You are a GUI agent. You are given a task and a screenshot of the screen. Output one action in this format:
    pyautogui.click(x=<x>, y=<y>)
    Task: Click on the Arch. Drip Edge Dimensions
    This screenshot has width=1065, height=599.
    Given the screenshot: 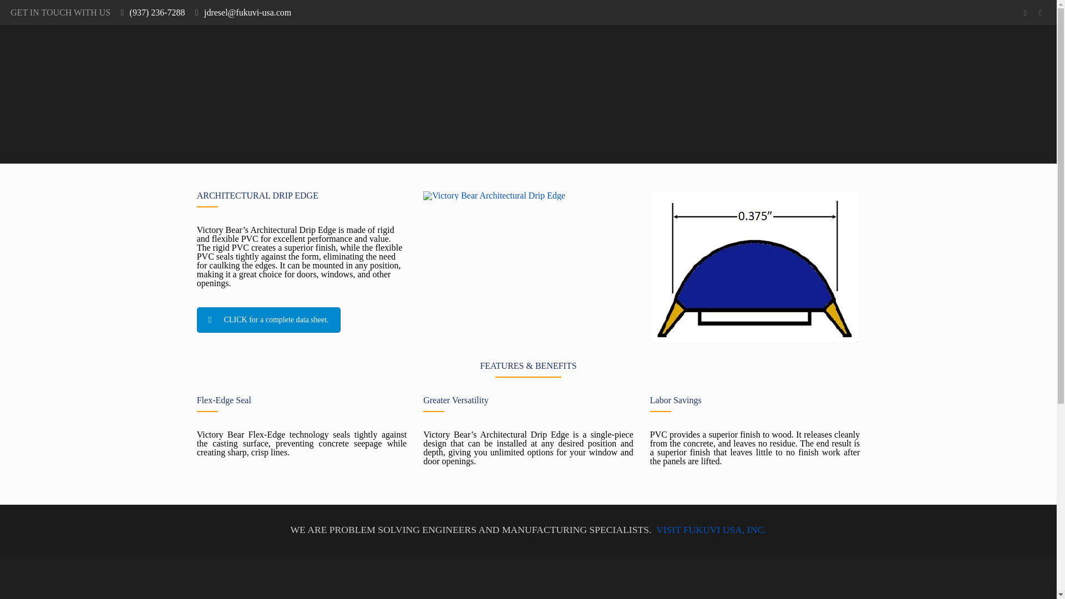 What is the action you would take?
    pyautogui.click(x=755, y=266)
    